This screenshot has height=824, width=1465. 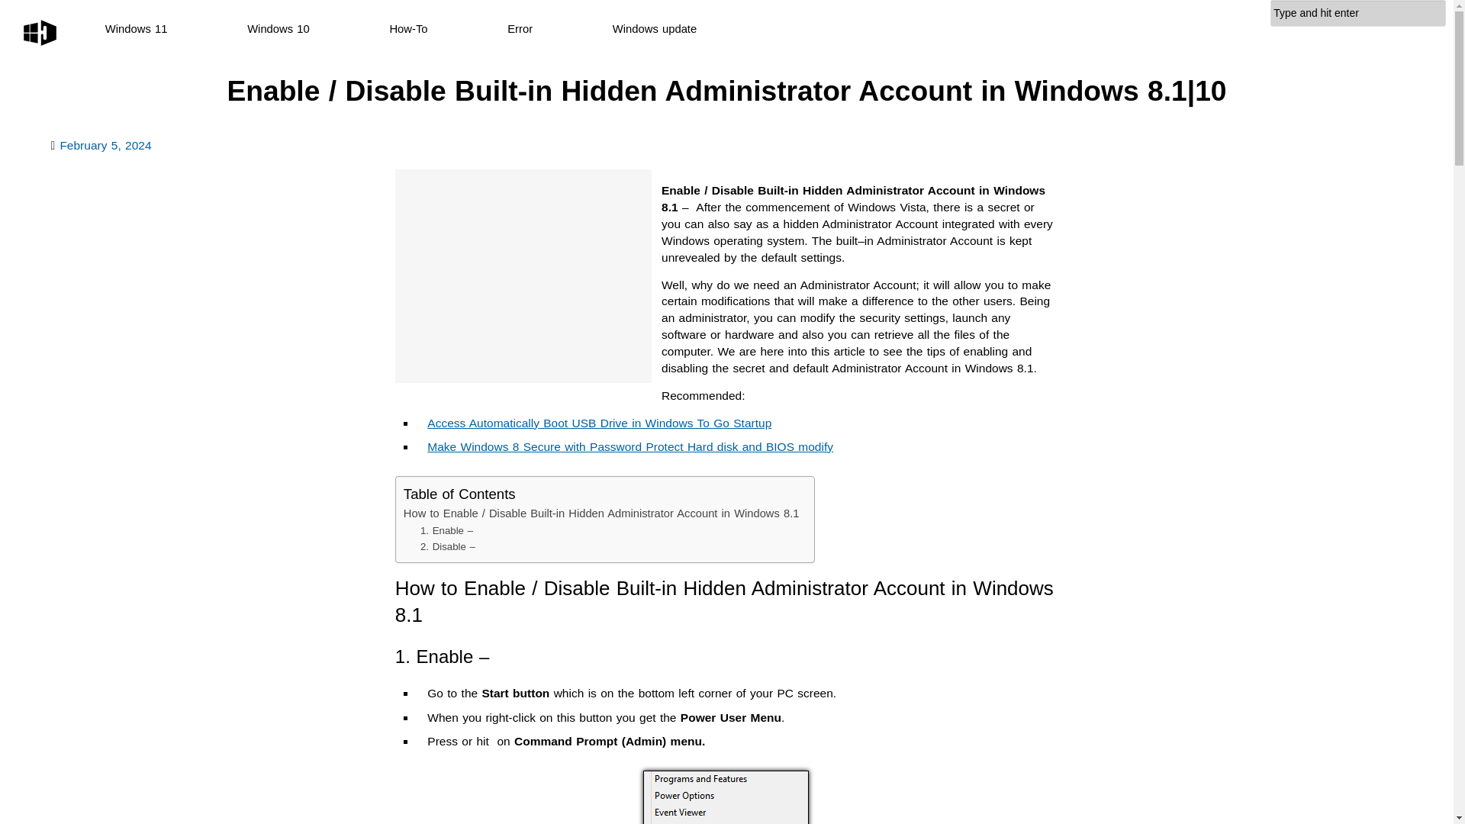 What do you see at coordinates (520, 29) in the screenshot?
I see `Error` at bounding box center [520, 29].